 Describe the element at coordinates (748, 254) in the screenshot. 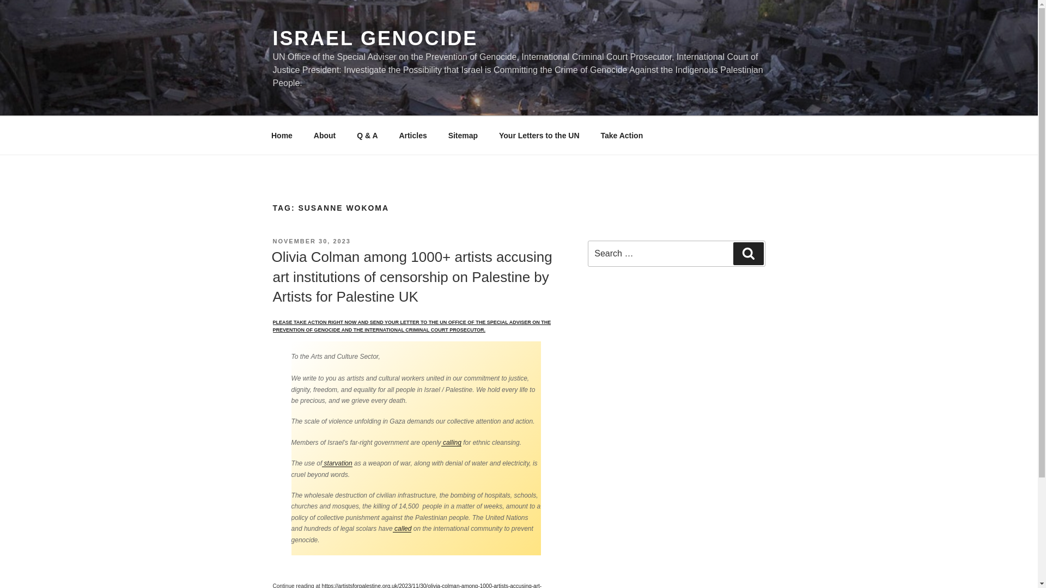

I see `Search` at that location.